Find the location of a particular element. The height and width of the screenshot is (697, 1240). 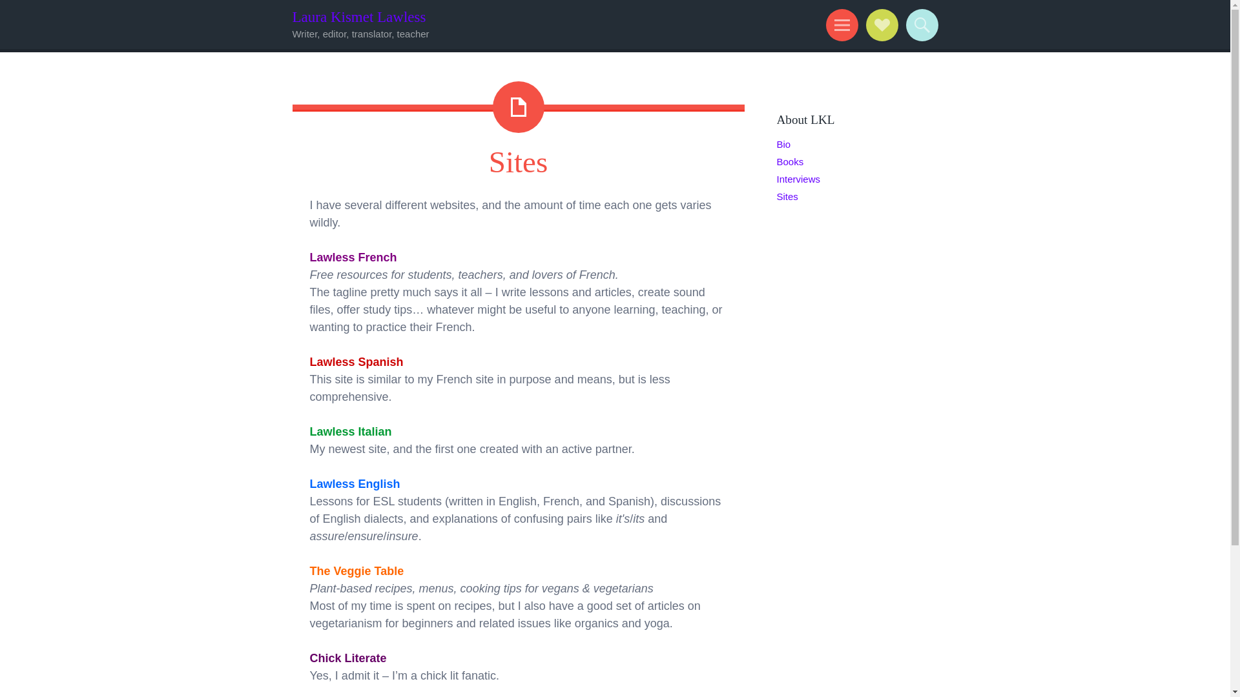

Books is located at coordinates (789, 161).